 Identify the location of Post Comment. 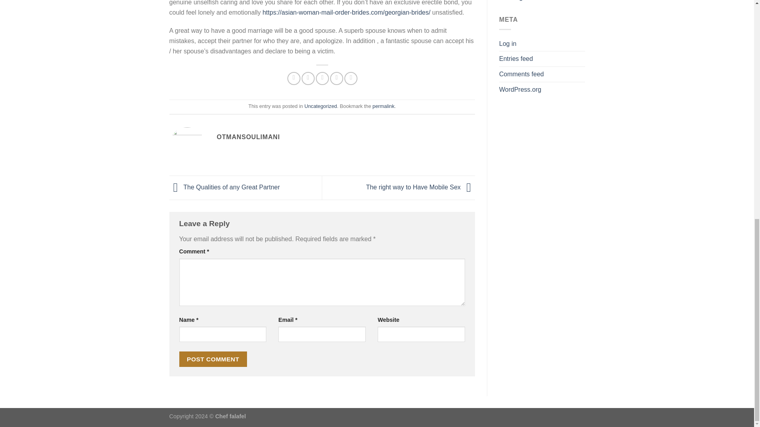
(213, 359).